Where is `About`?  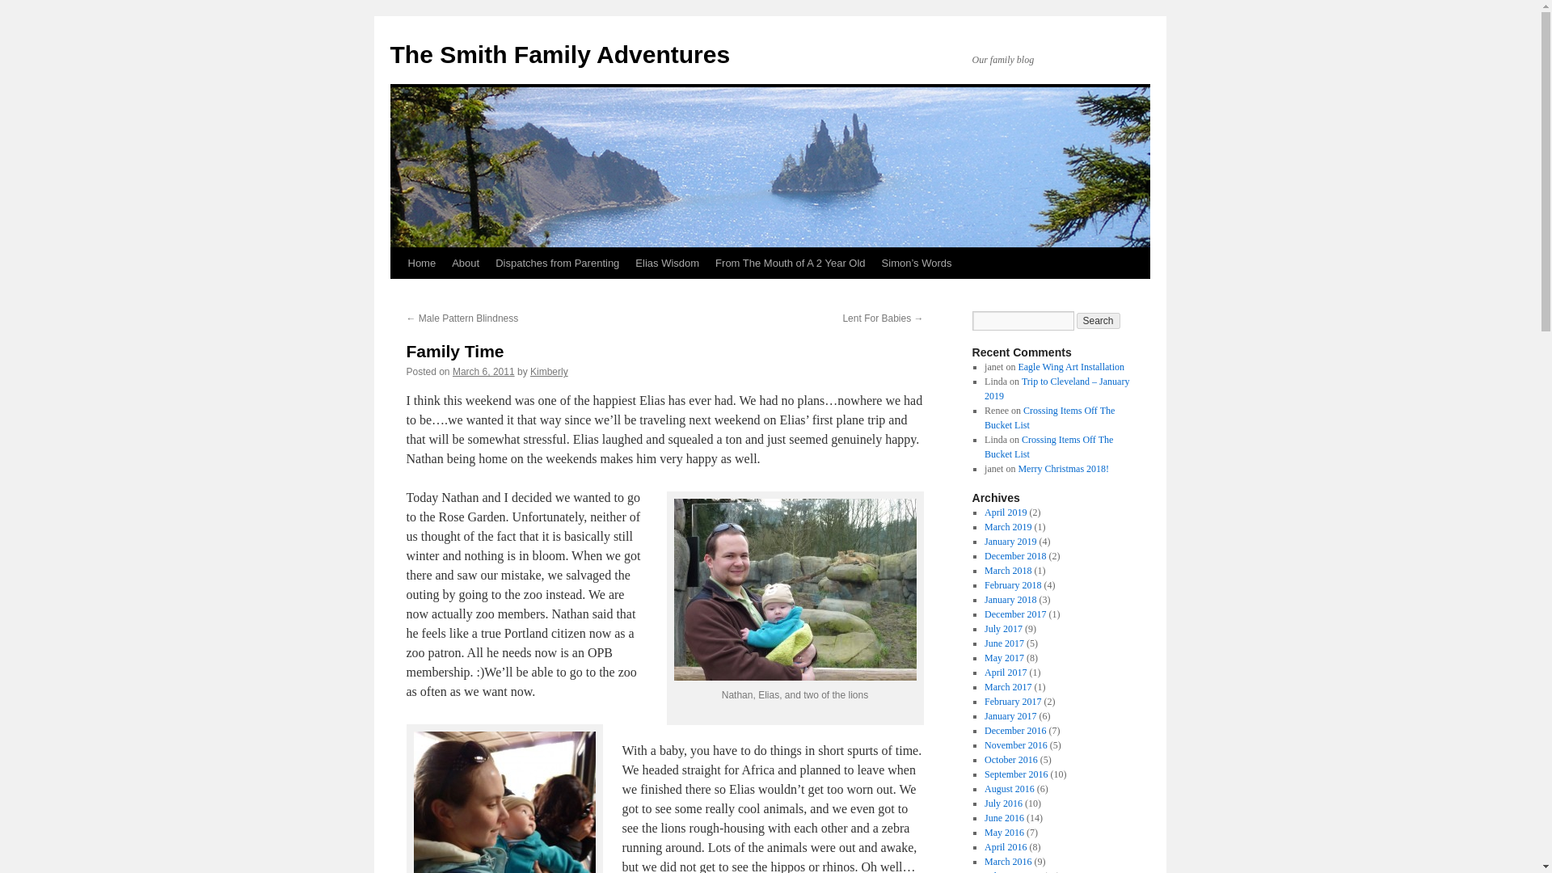
About is located at coordinates (466, 263).